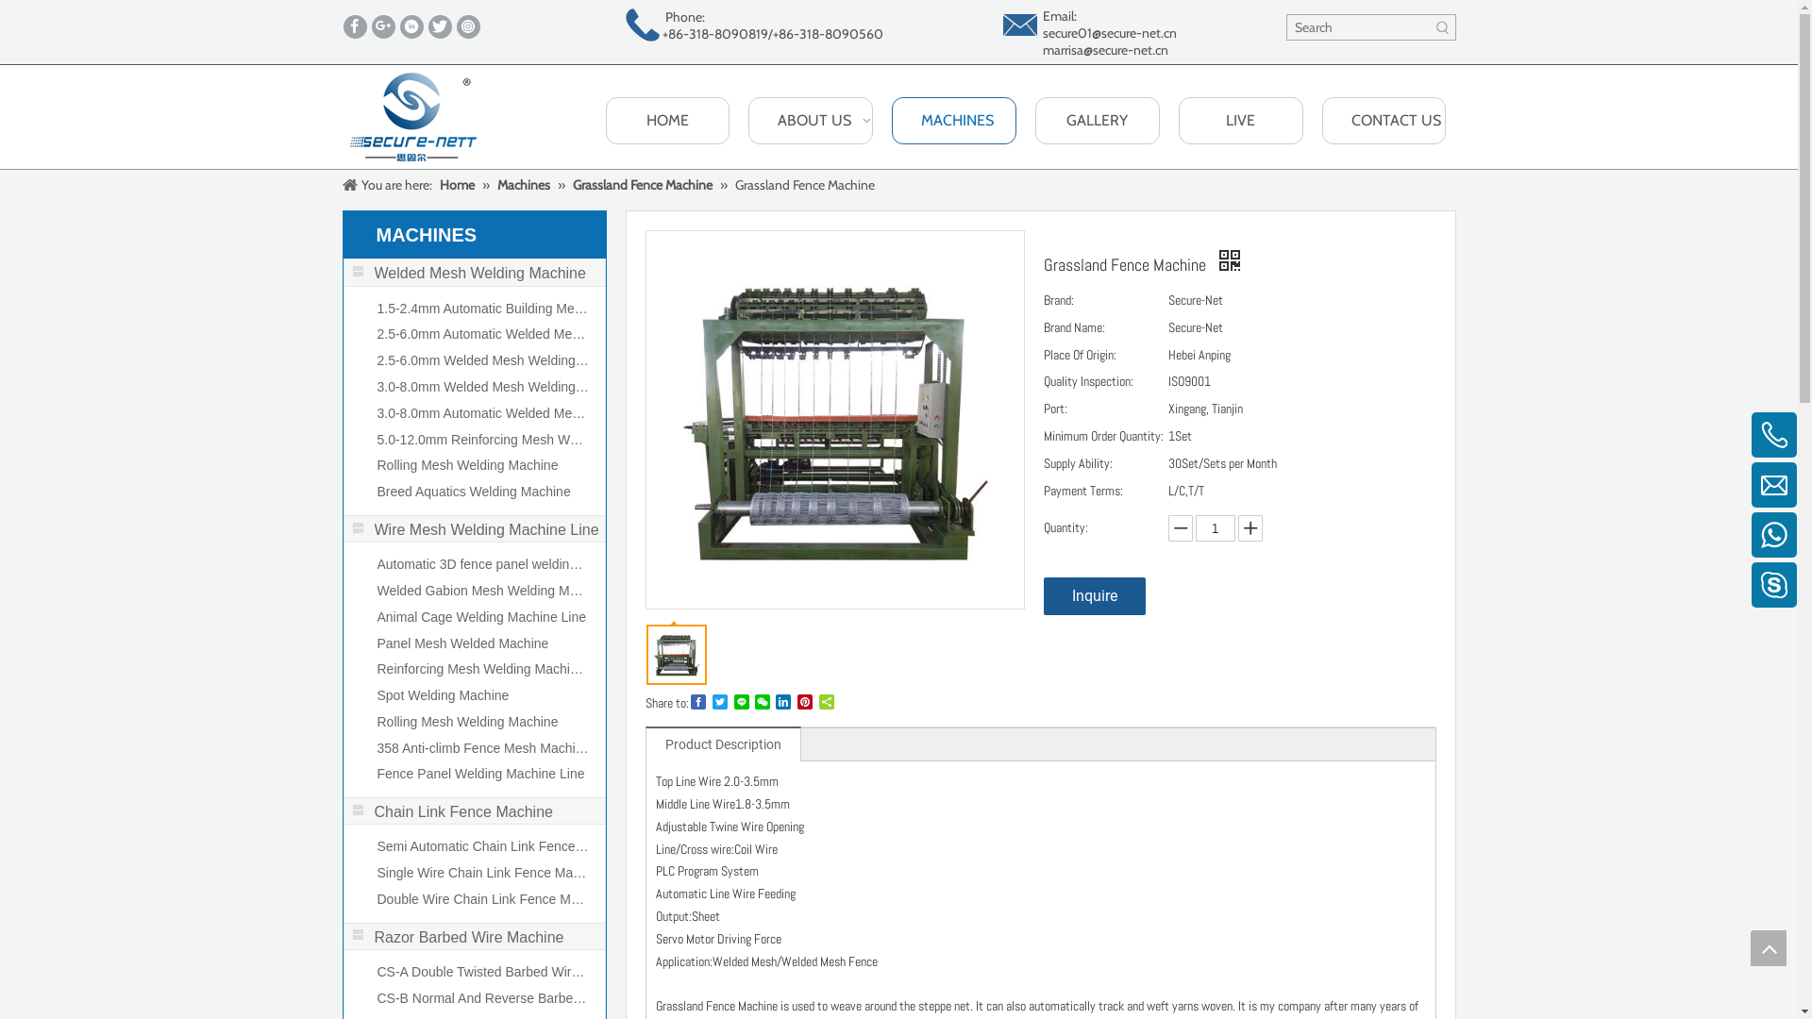 The height and width of the screenshot is (1019, 1812). I want to click on CS-B Normal And Reverse Barbed Wire Machine, so click(483, 999).